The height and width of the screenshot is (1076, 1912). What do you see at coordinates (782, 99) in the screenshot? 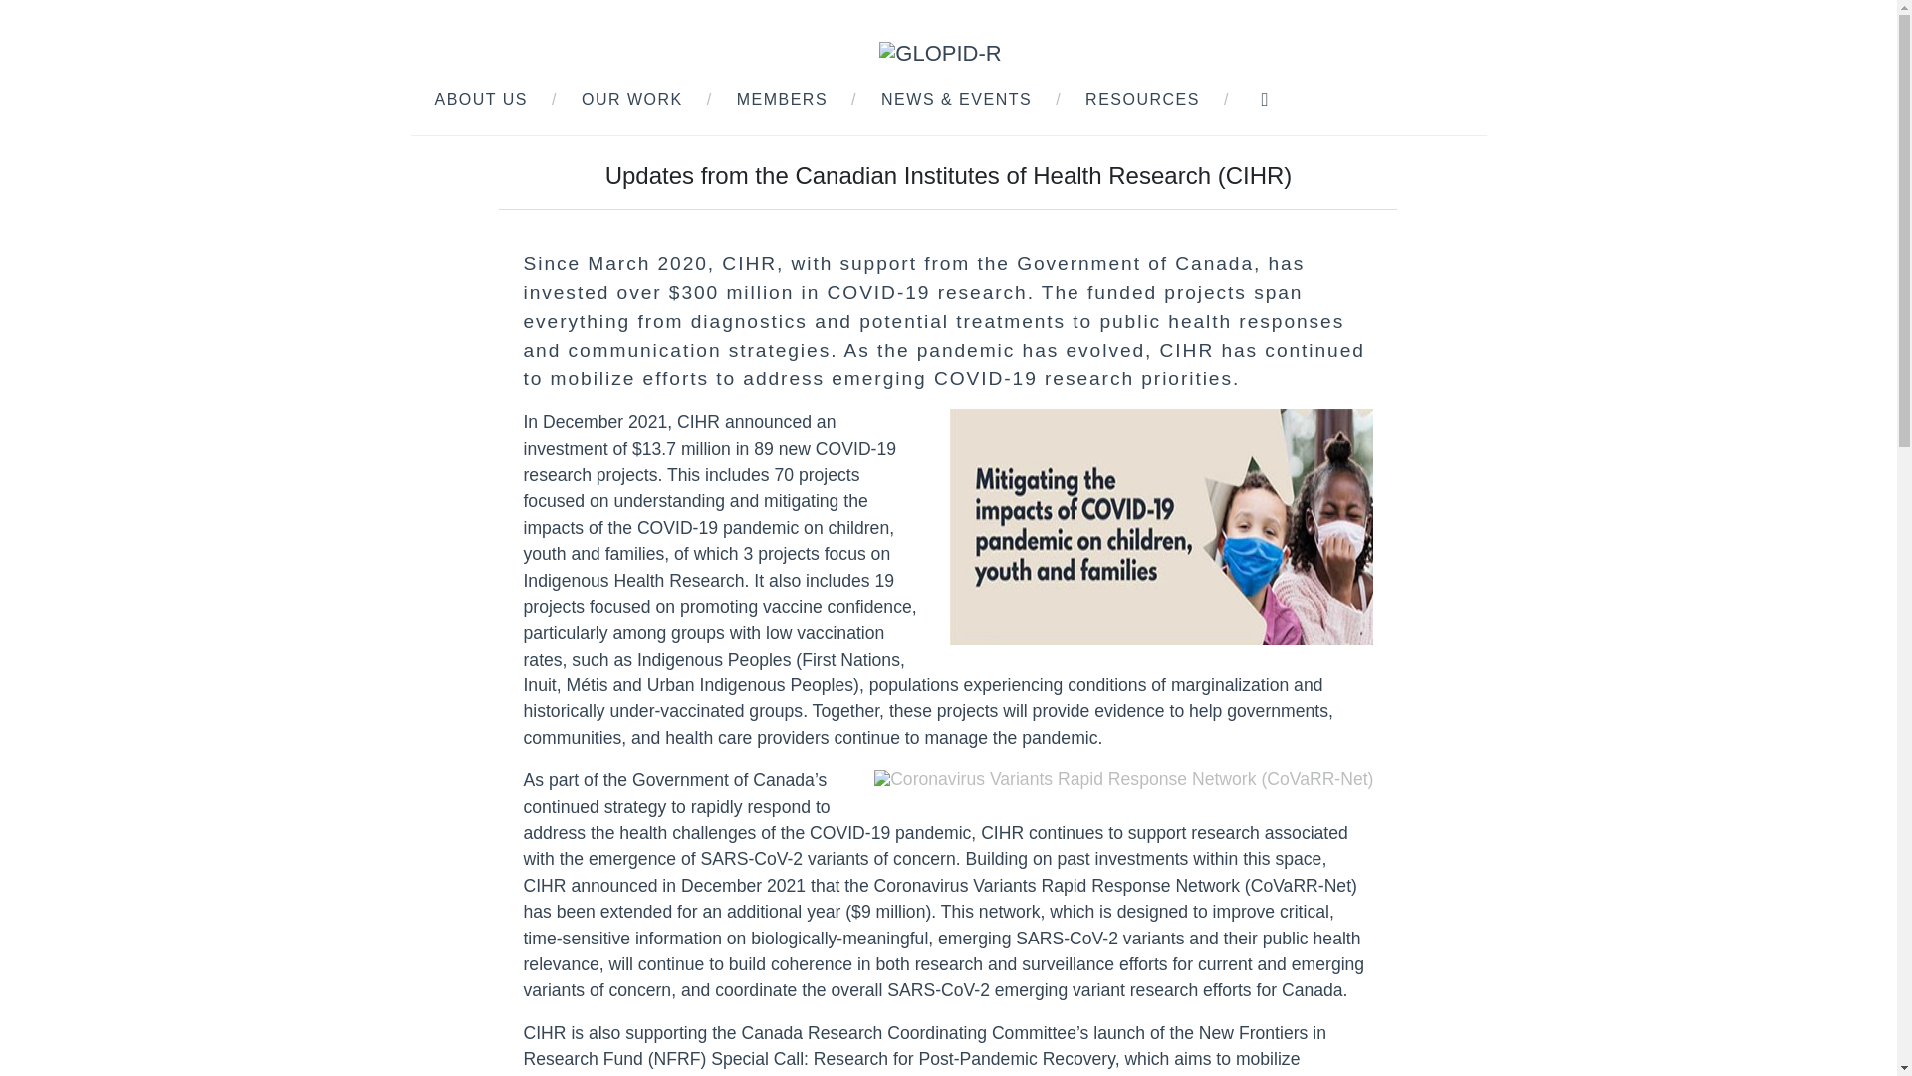
I see `MEMBERS` at bounding box center [782, 99].